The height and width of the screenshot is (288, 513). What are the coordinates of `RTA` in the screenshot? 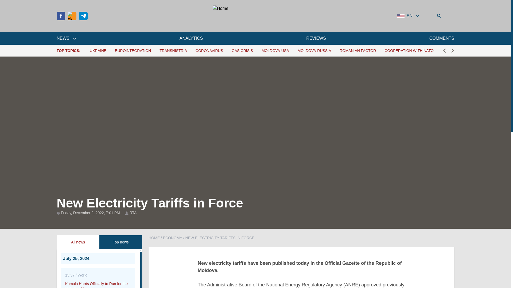 It's located at (133, 213).